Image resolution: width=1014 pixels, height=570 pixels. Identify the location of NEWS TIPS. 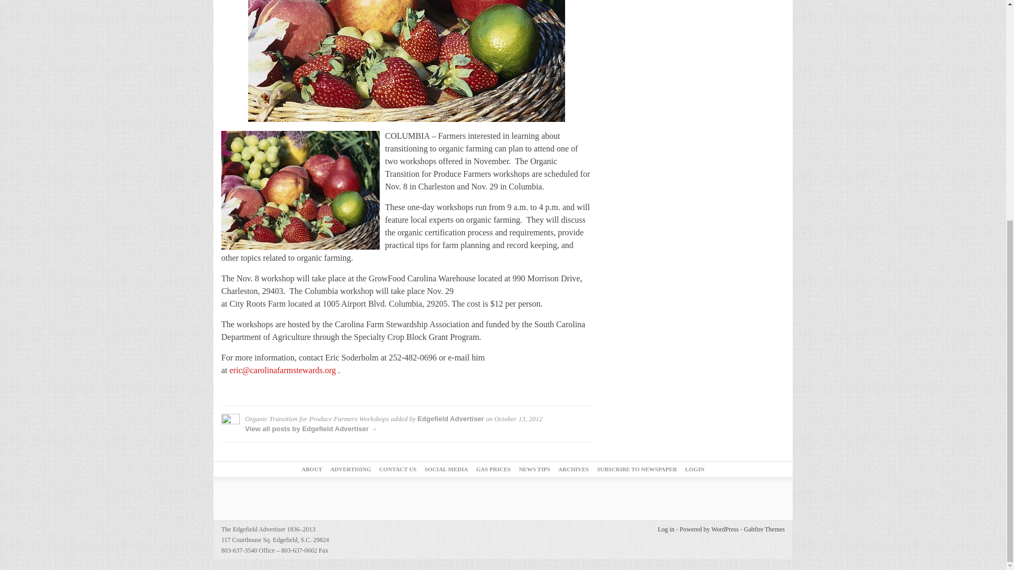
(533, 469).